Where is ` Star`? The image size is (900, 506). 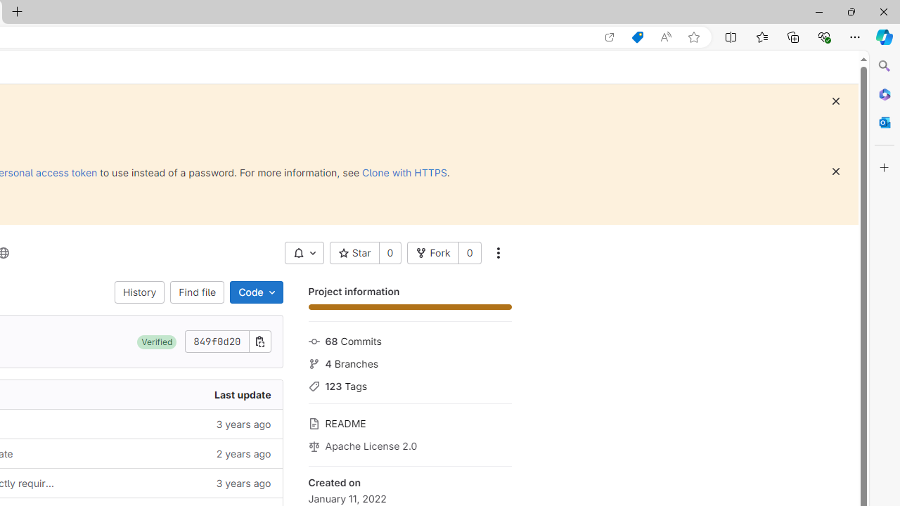  Star is located at coordinates (354, 253).